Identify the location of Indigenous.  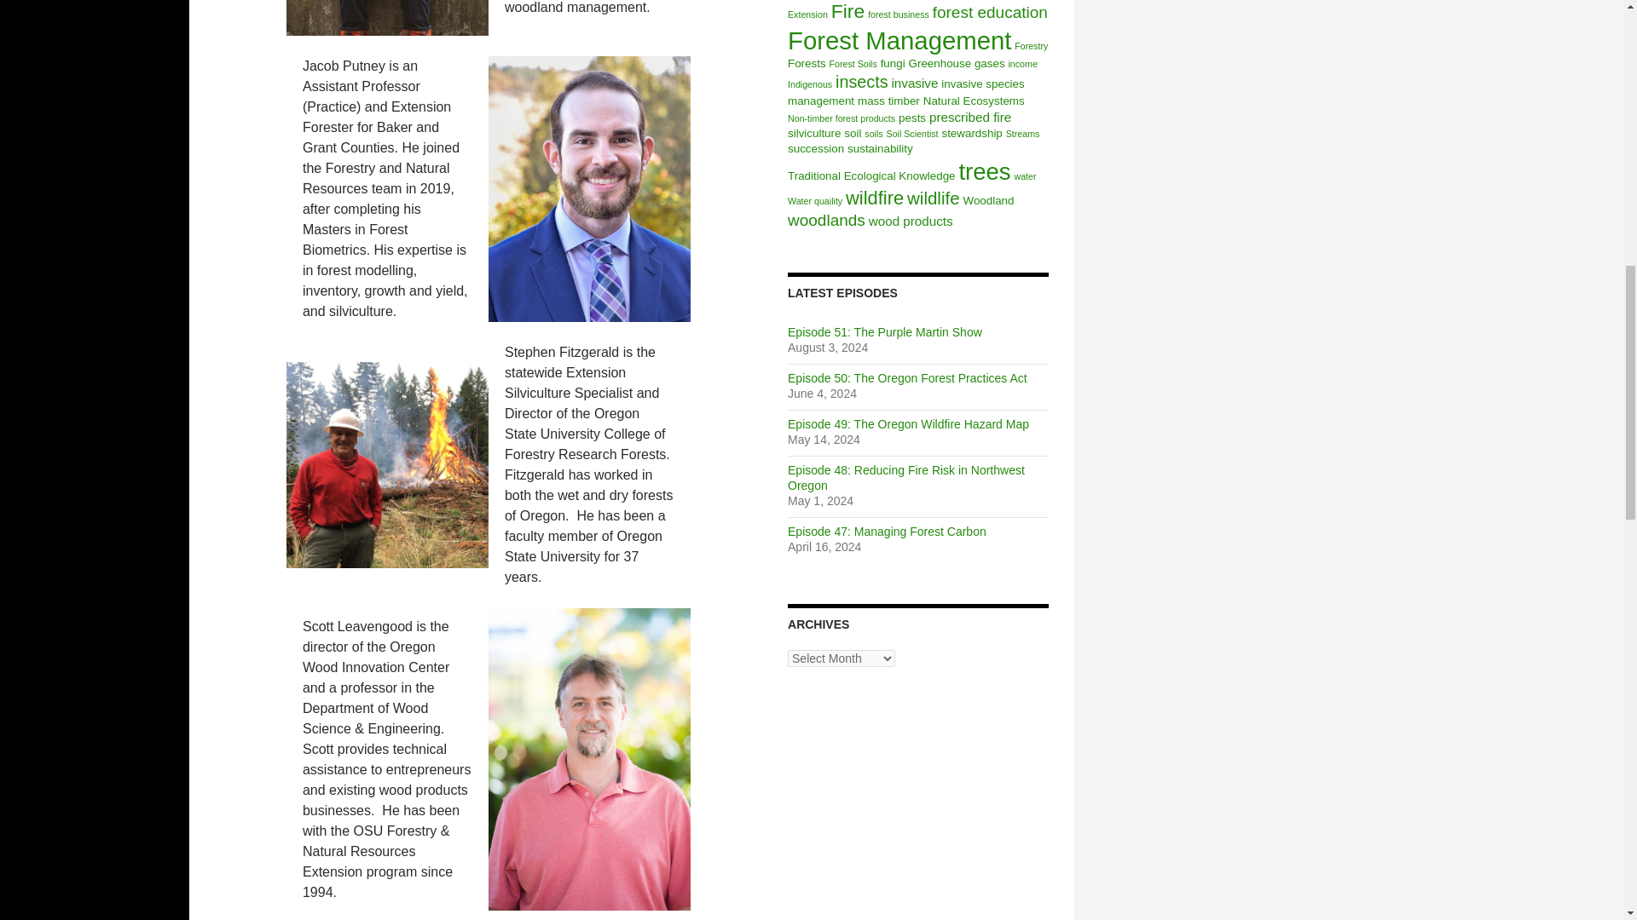
(809, 83).